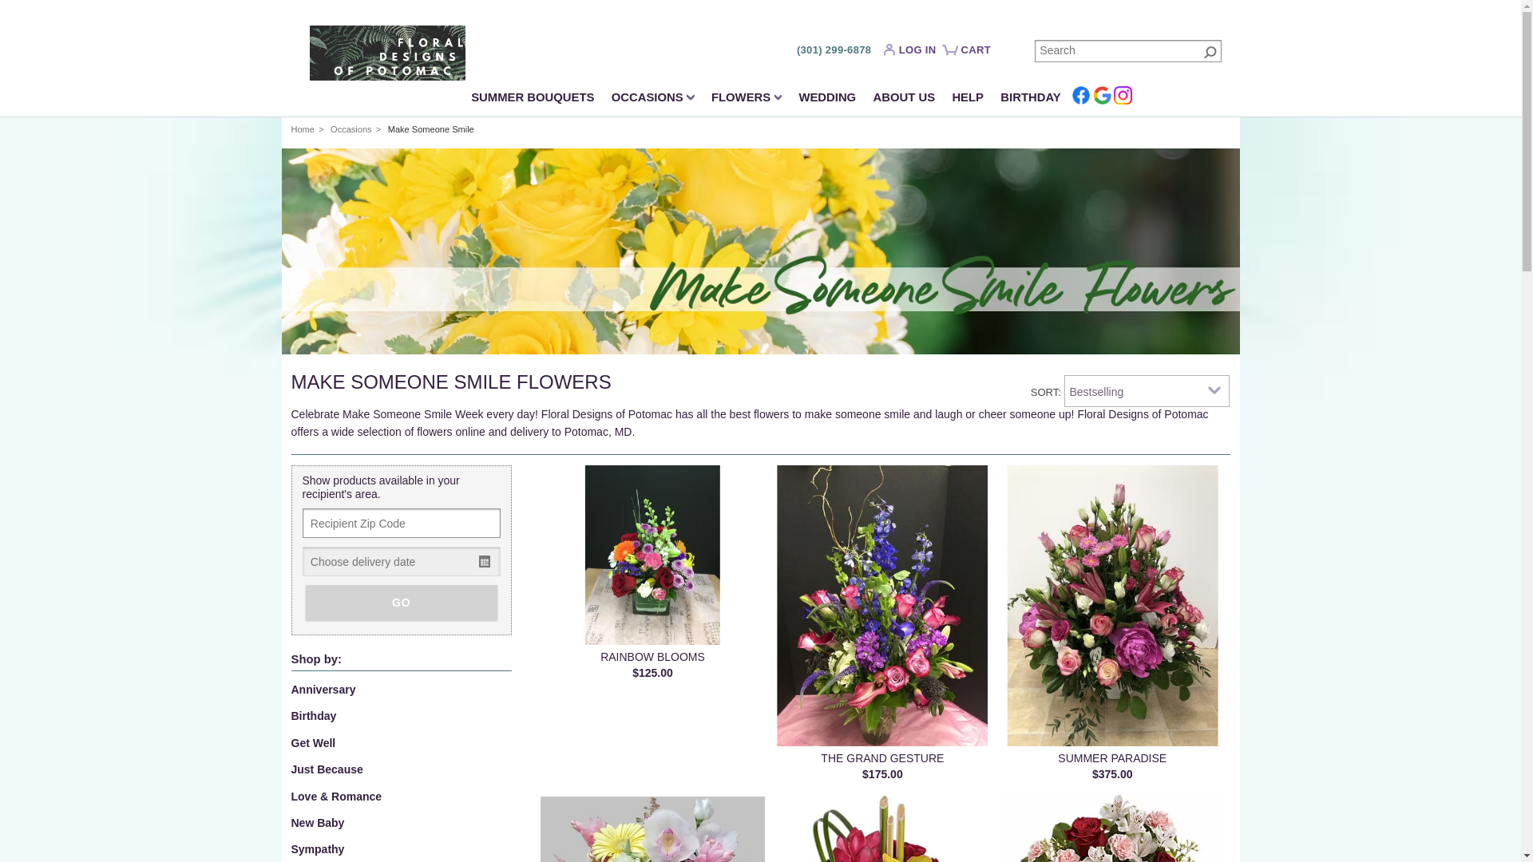 The width and height of the screenshot is (1533, 862). Describe the element at coordinates (1147, 390) in the screenshot. I see `Sort By` at that location.